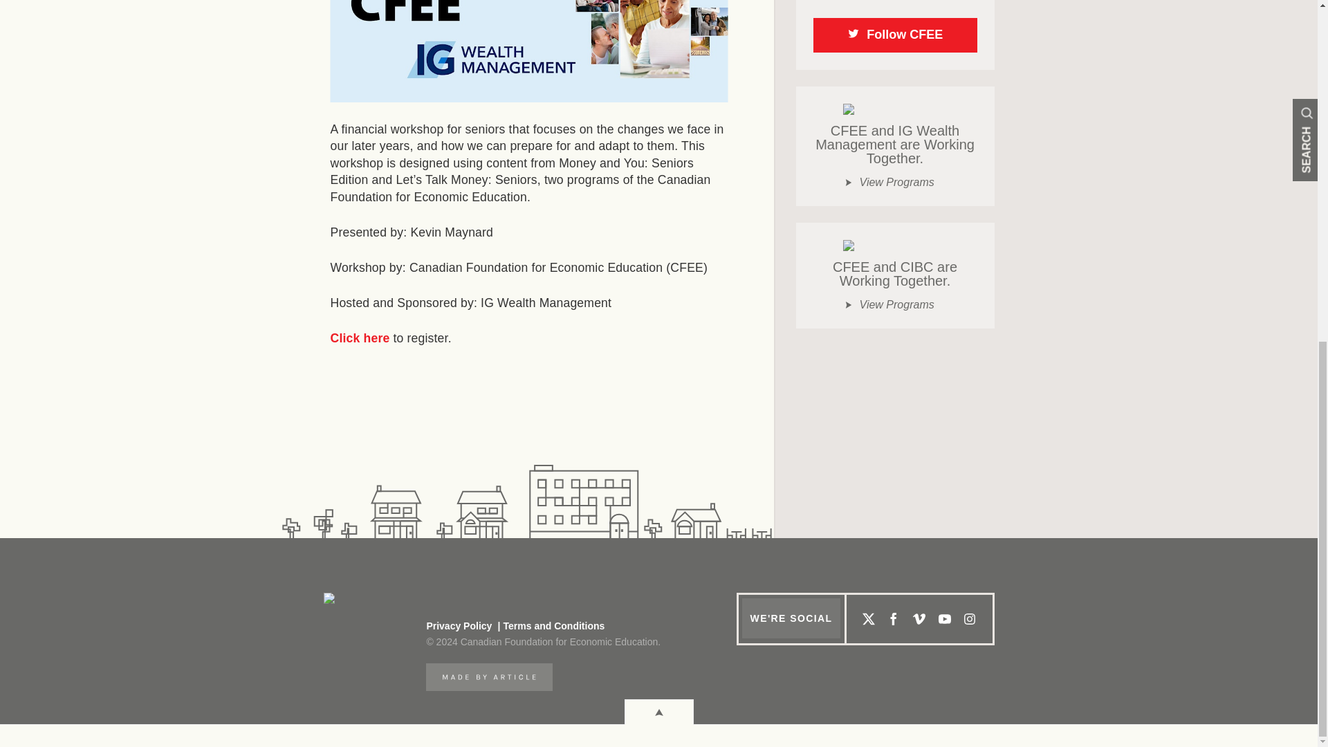 This screenshot has height=747, width=1328. Describe the element at coordinates (459, 625) in the screenshot. I see `Privacy Policy` at that location.